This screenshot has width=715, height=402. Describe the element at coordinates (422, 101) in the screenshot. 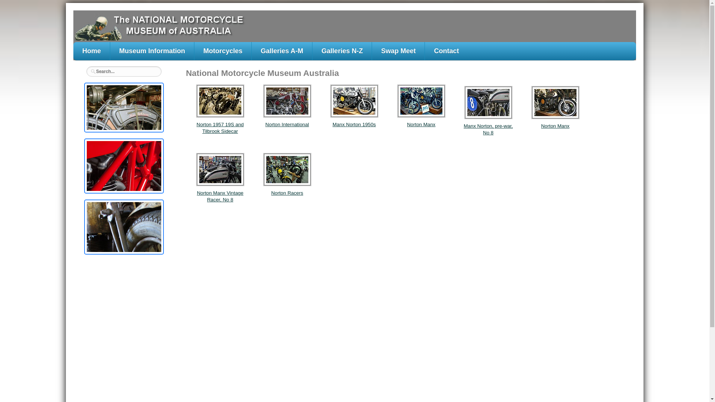

I see `Norton-Manx-A-Durnford.jpg` at that location.